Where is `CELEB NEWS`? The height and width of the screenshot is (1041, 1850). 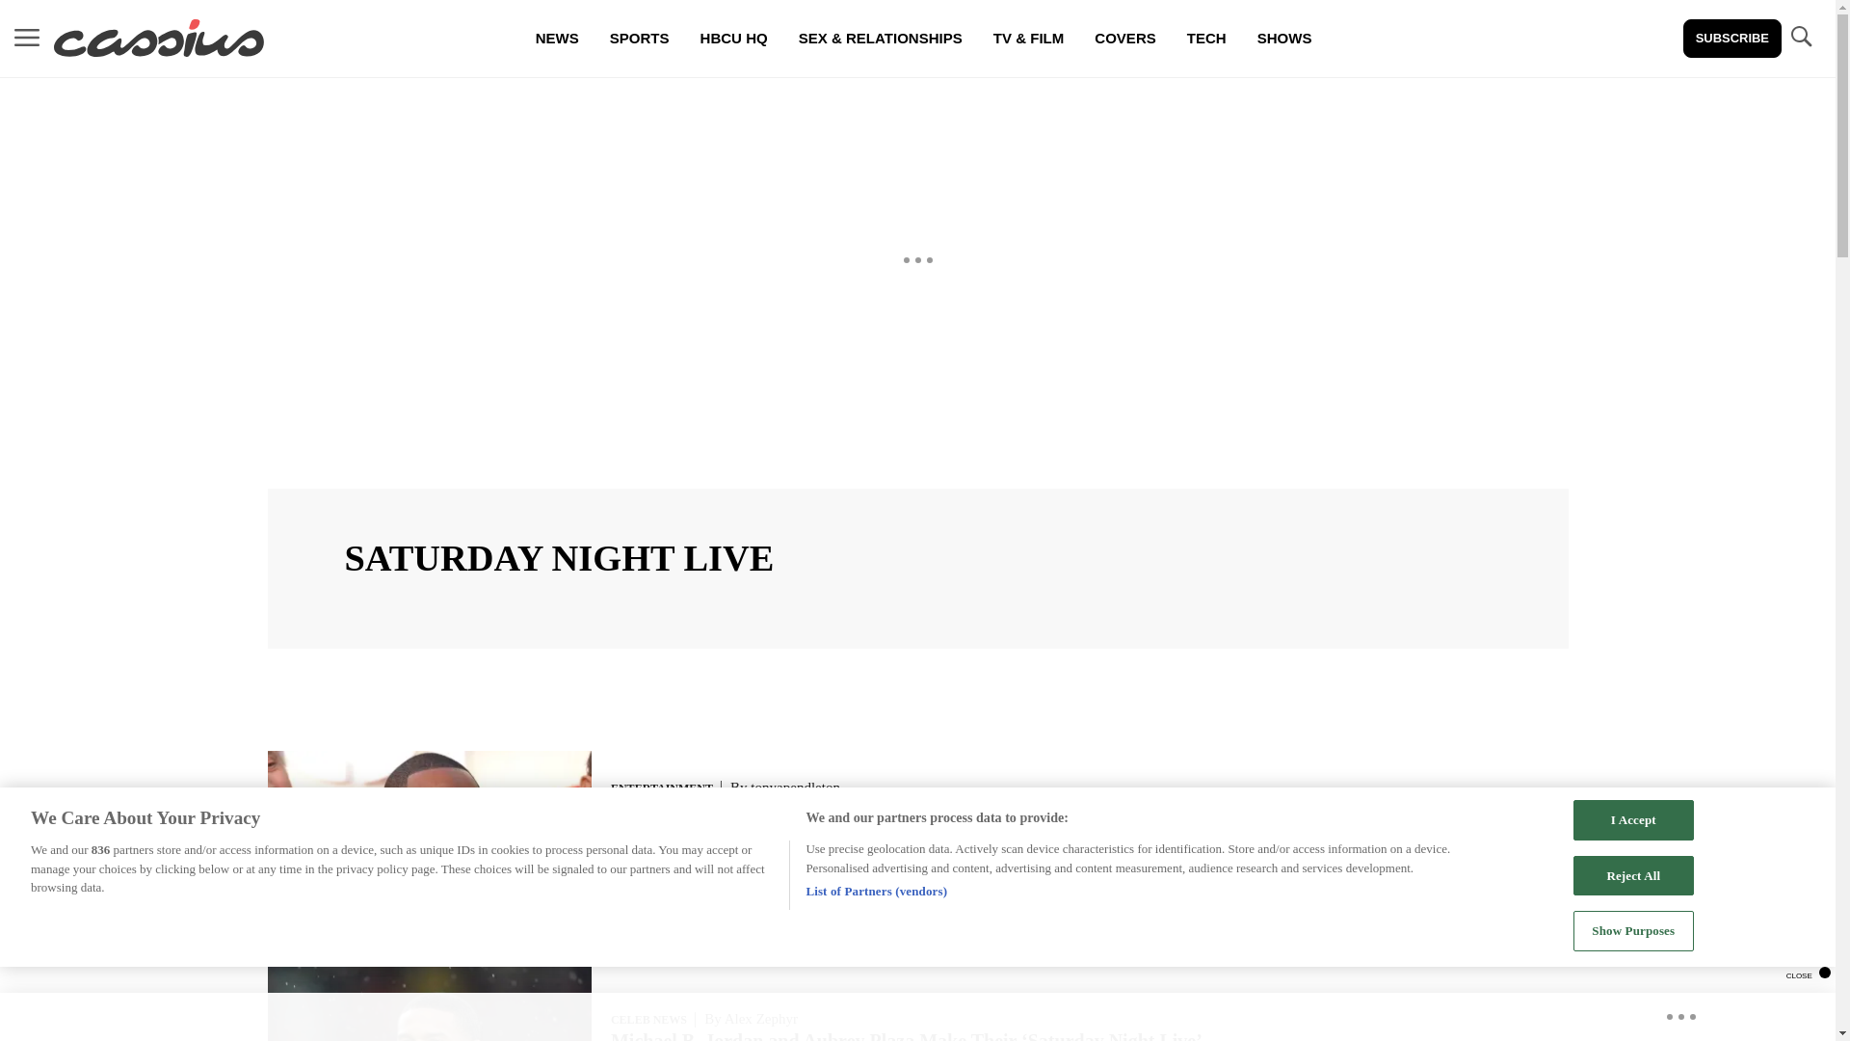
CELEB NEWS is located at coordinates (647, 1019).